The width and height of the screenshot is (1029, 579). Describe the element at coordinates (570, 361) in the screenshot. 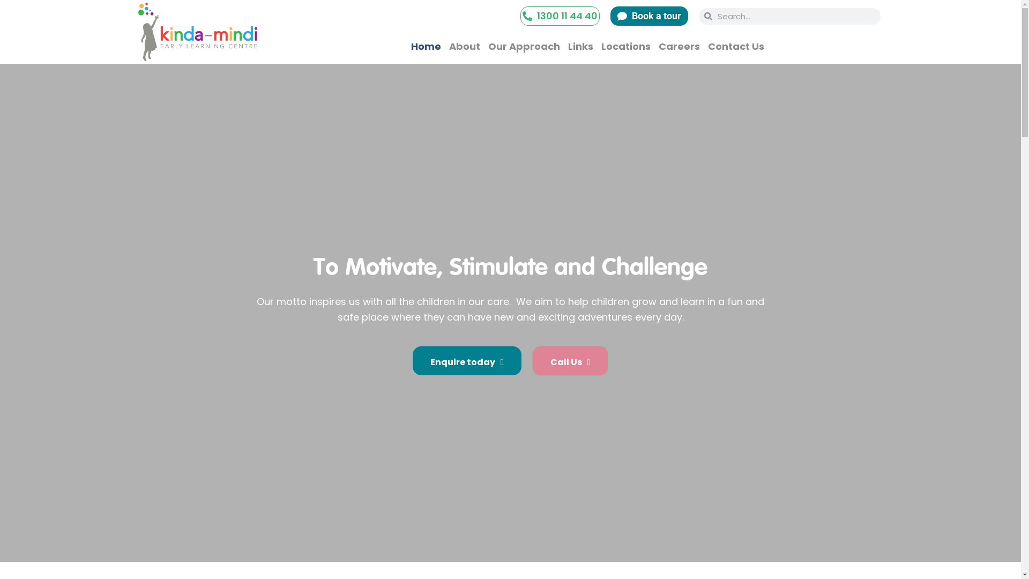

I see `Call Us` at that location.